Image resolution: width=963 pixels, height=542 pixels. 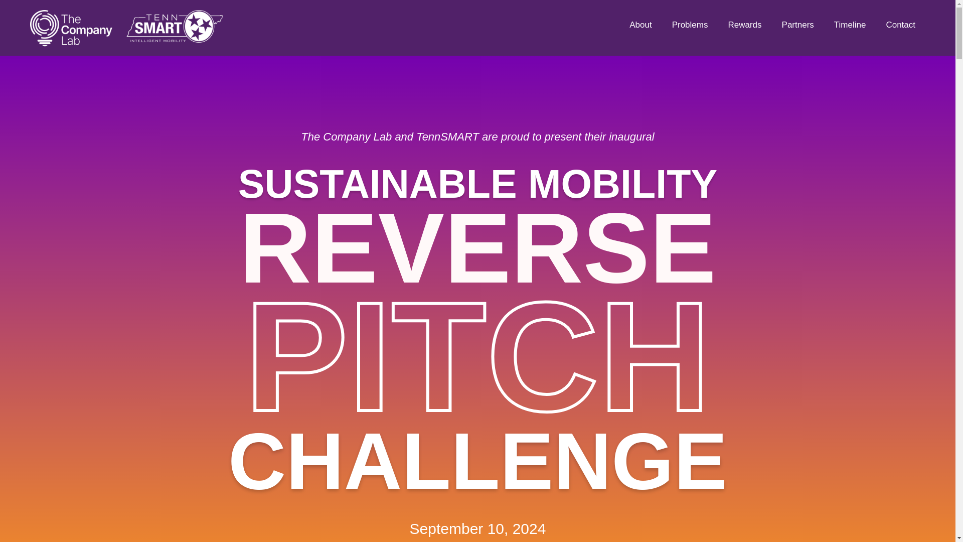 I want to click on Partners, so click(x=798, y=25).